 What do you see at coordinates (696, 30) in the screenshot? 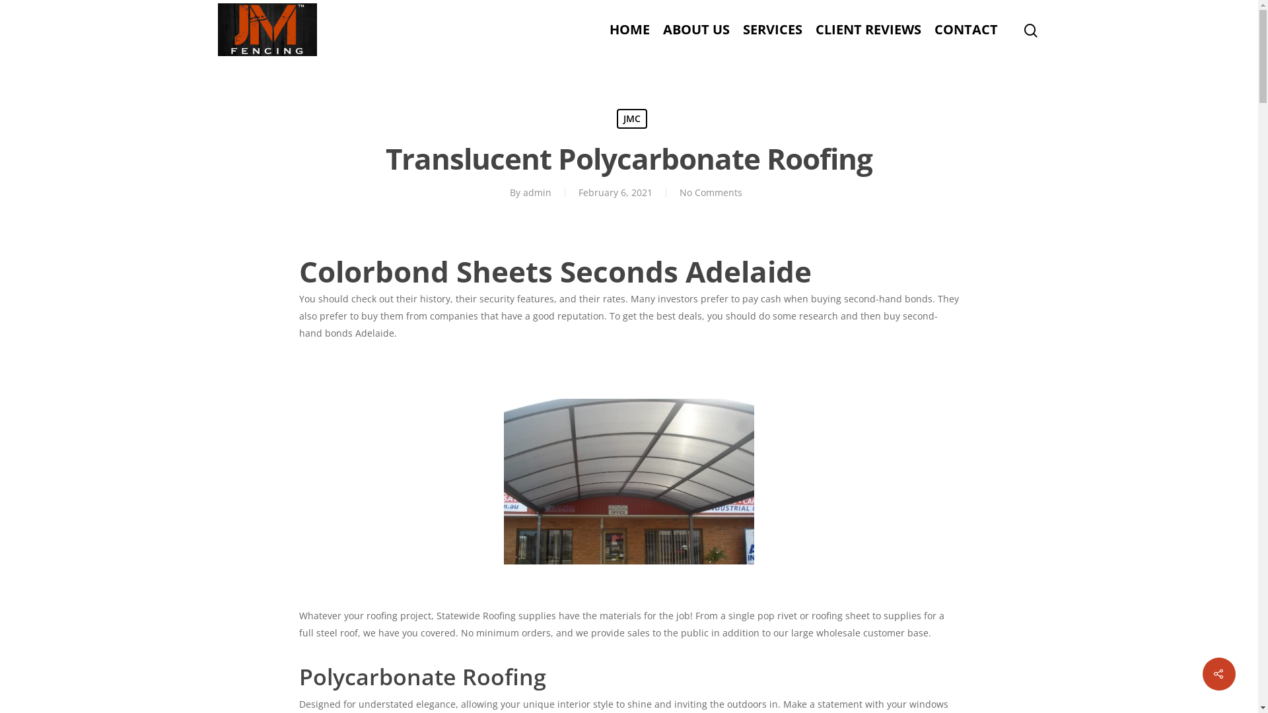
I see `ABOUT US` at bounding box center [696, 30].